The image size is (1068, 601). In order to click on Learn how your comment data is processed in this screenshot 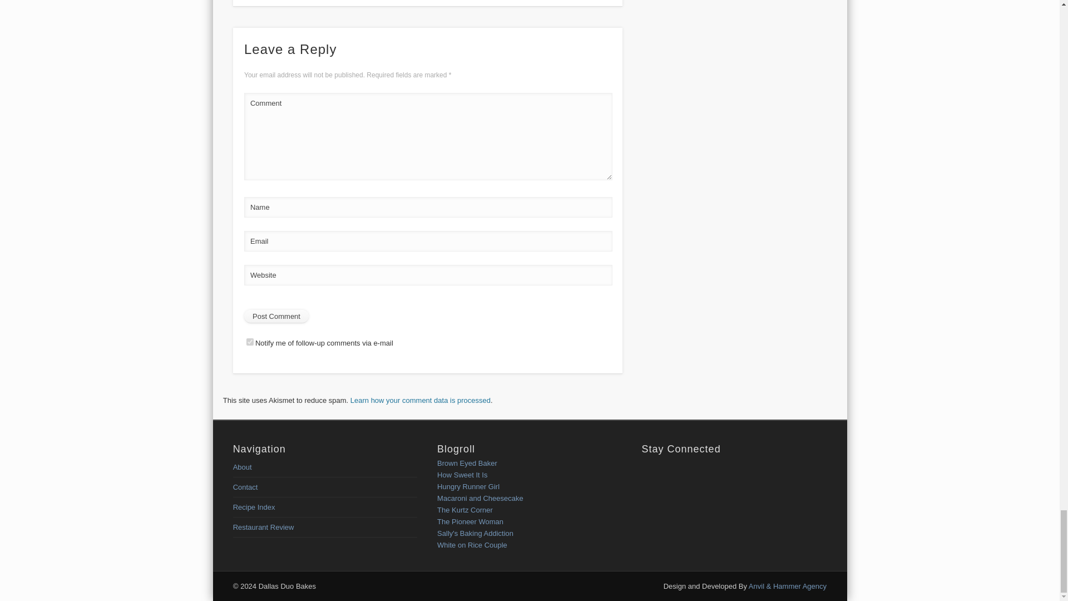, I will do `click(420, 400)`.